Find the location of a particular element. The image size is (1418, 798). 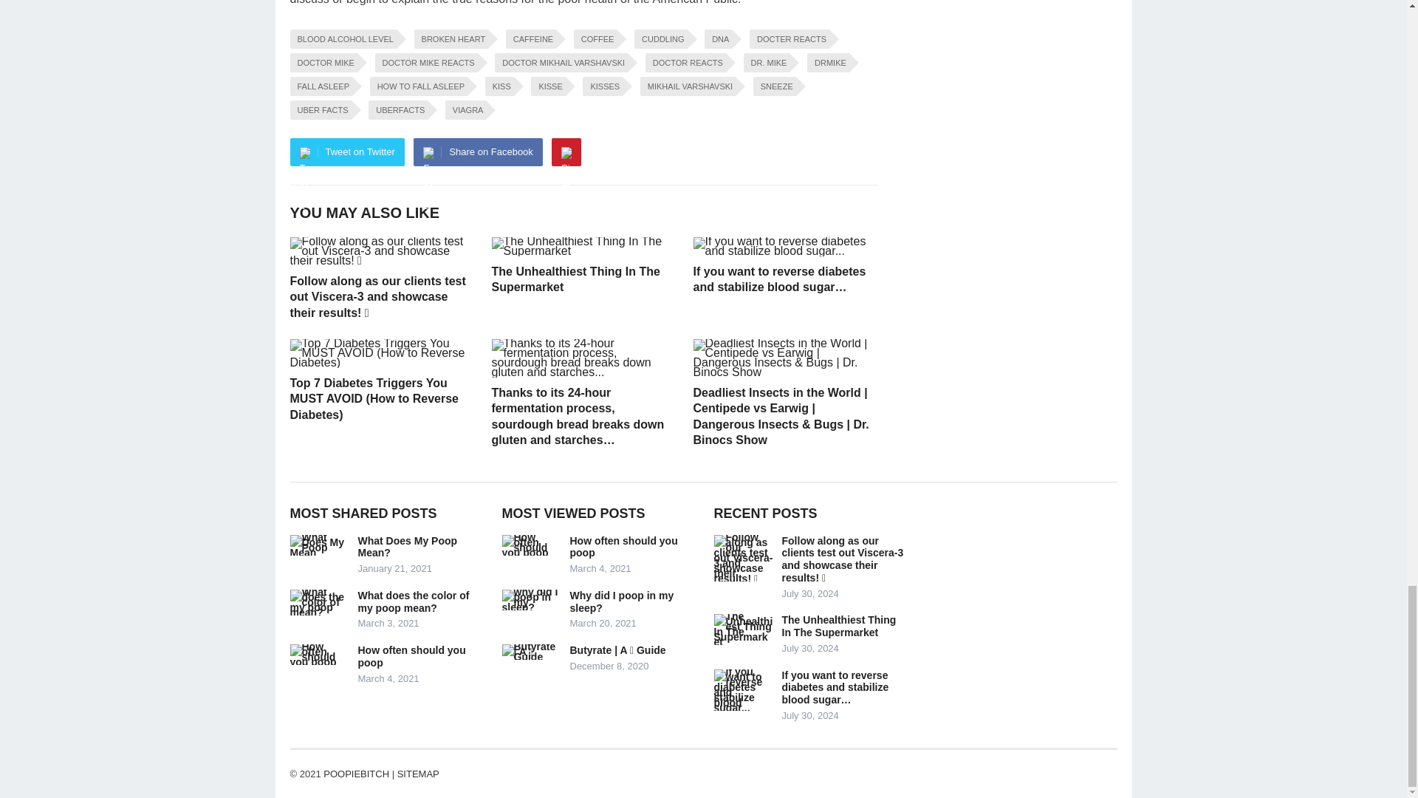

CAFFEINE is located at coordinates (530, 38).